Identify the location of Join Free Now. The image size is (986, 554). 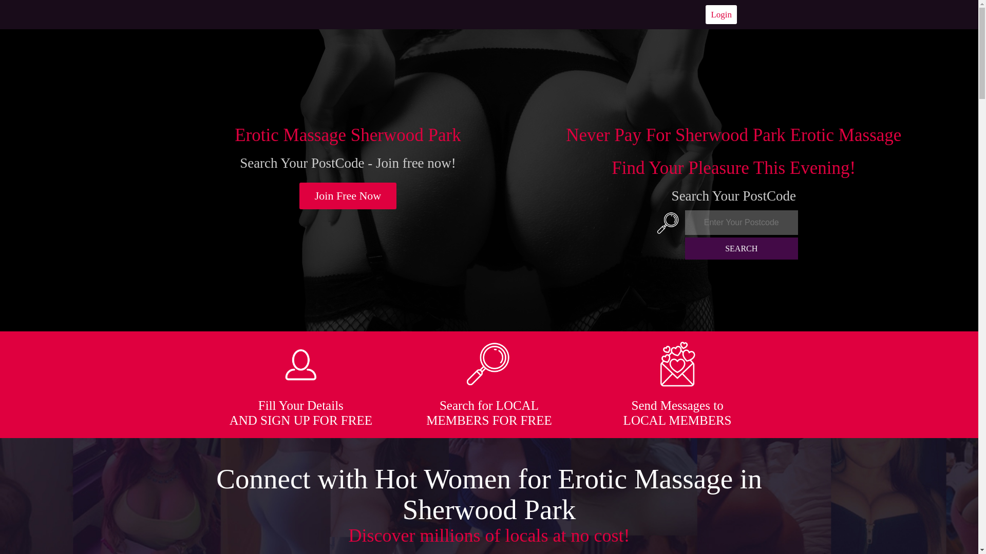
(348, 196).